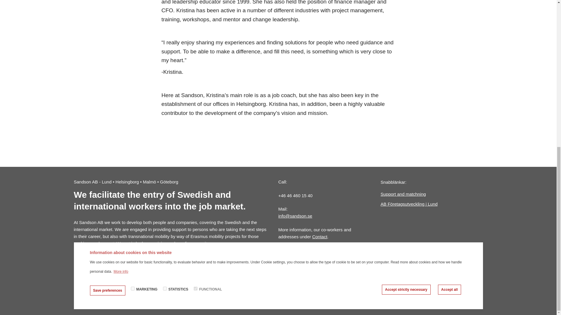  I want to click on Instagram, so click(132, 263).